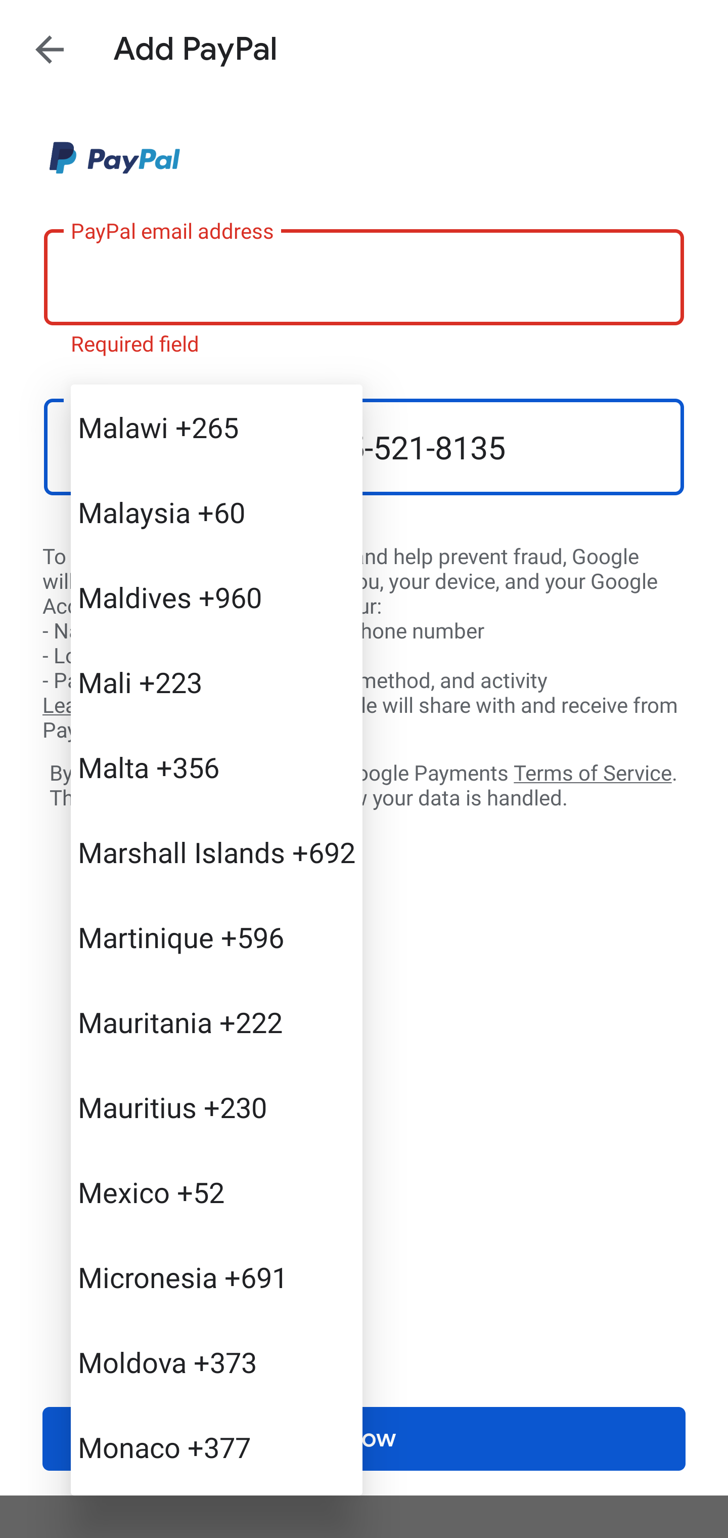  Describe the element at coordinates (216, 1192) in the screenshot. I see `Mexico +52` at that location.